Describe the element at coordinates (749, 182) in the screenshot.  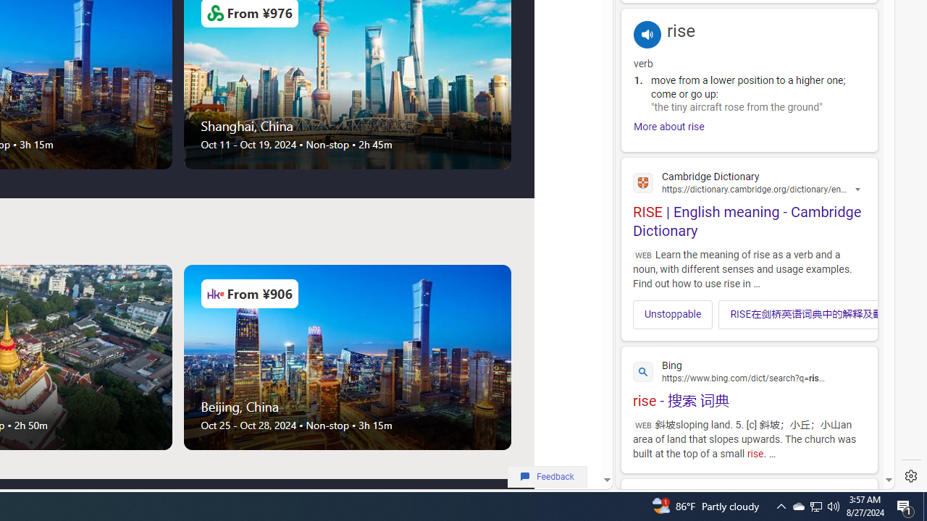
I see `Cambridge Dictionary` at that location.